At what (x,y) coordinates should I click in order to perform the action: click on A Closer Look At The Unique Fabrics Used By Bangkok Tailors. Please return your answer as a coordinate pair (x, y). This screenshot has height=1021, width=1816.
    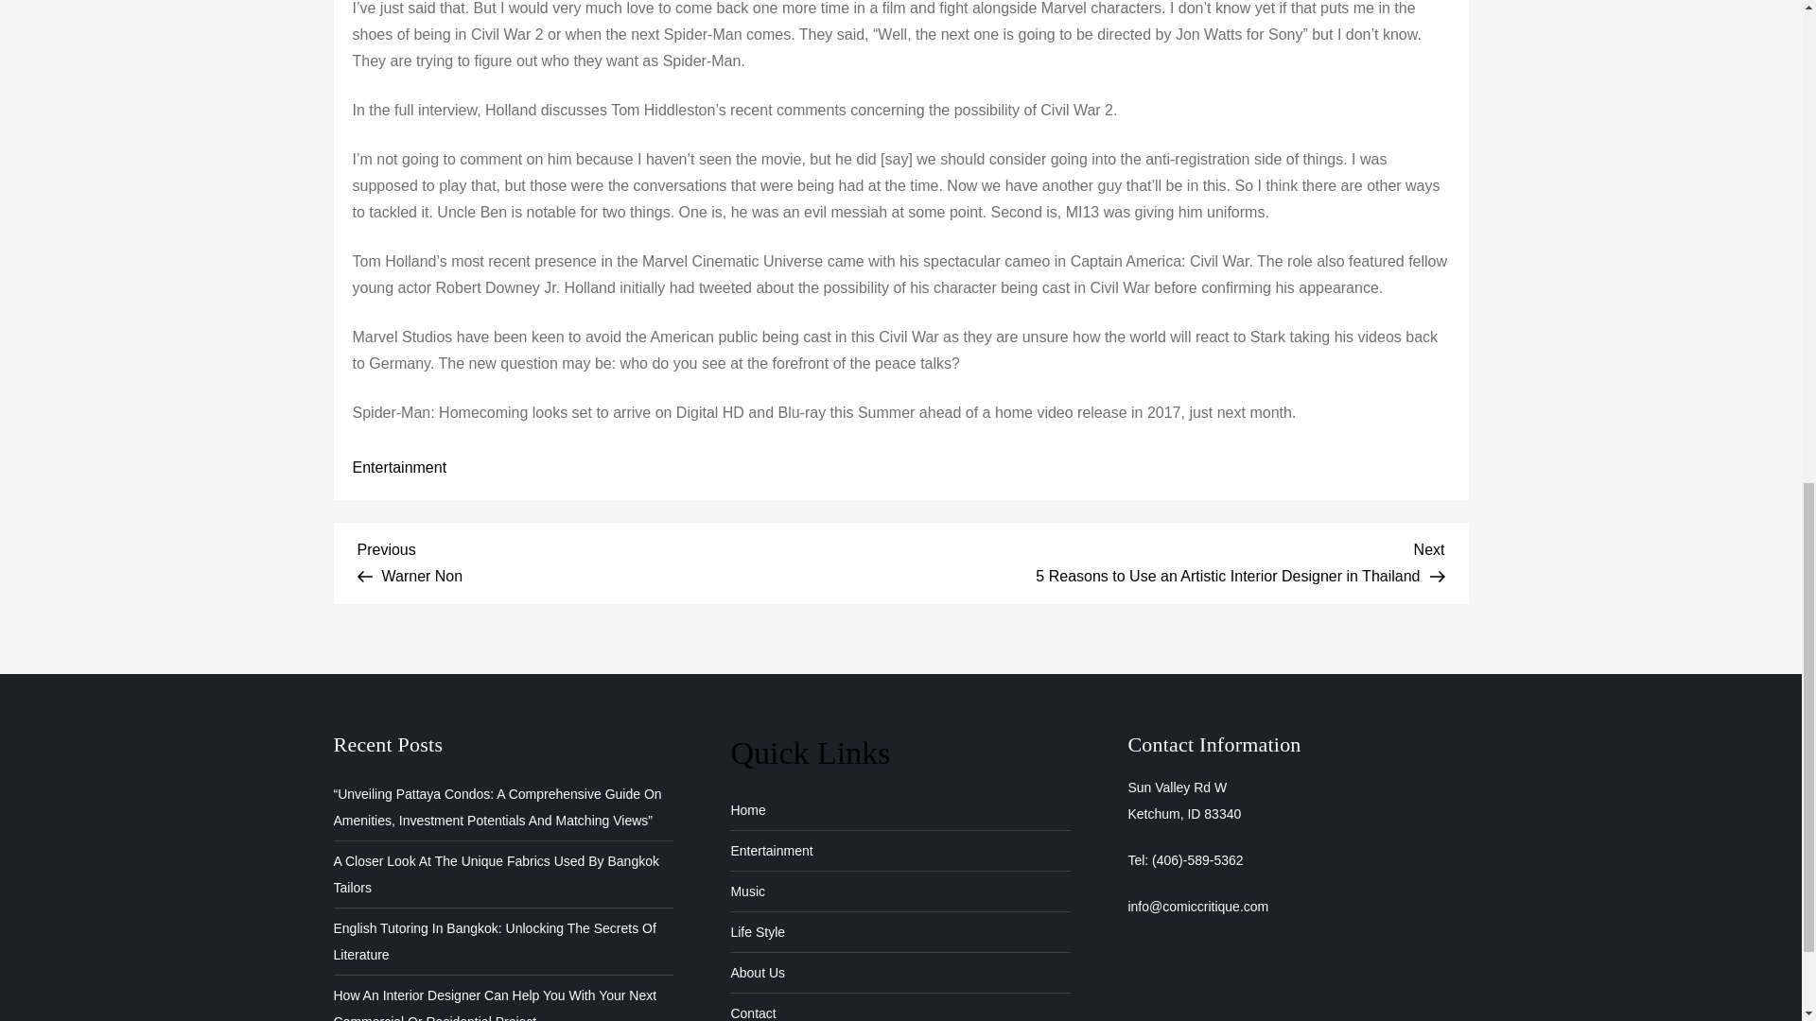
    Looking at the image, I should click on (503, 874).